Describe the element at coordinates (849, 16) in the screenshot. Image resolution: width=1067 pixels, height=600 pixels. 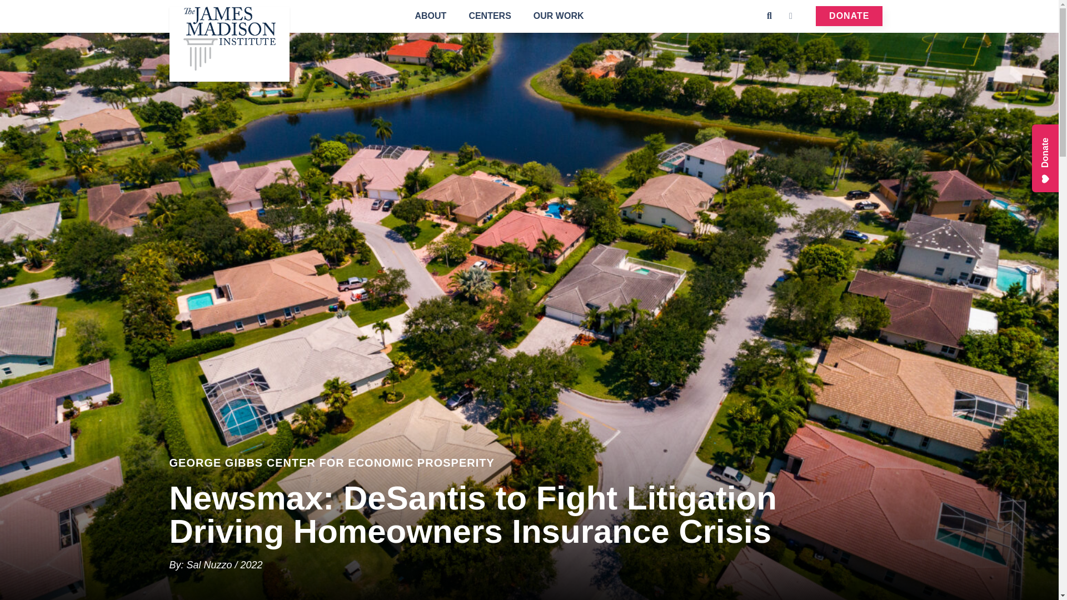
I see `DONATE` at that location.